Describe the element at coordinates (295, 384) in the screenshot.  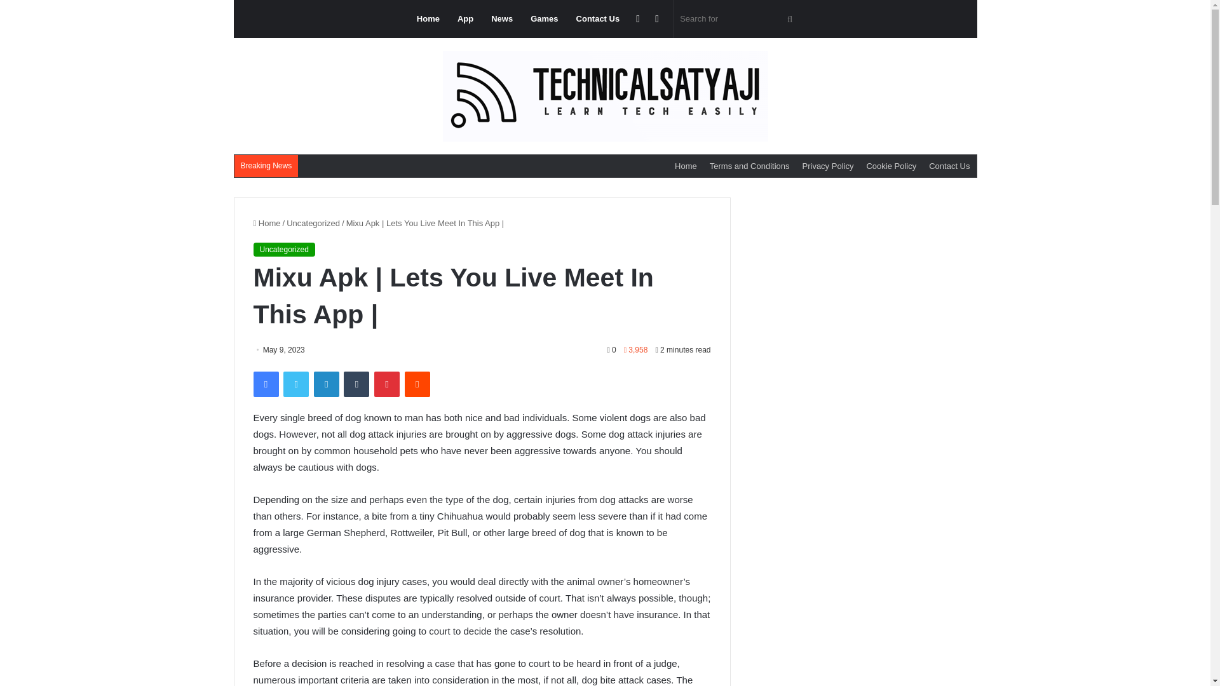
I see `Twitter` at that location.